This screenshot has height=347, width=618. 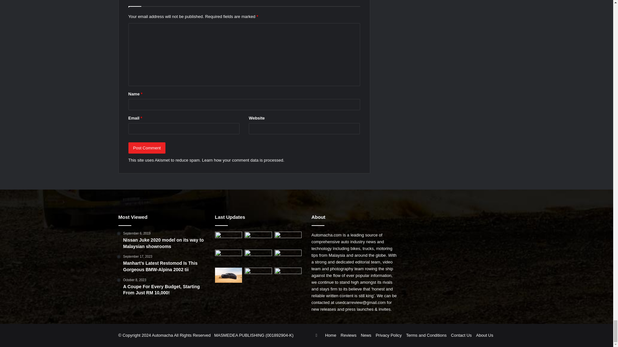 I want to click on Post Comment, so click(x=147, y=148).